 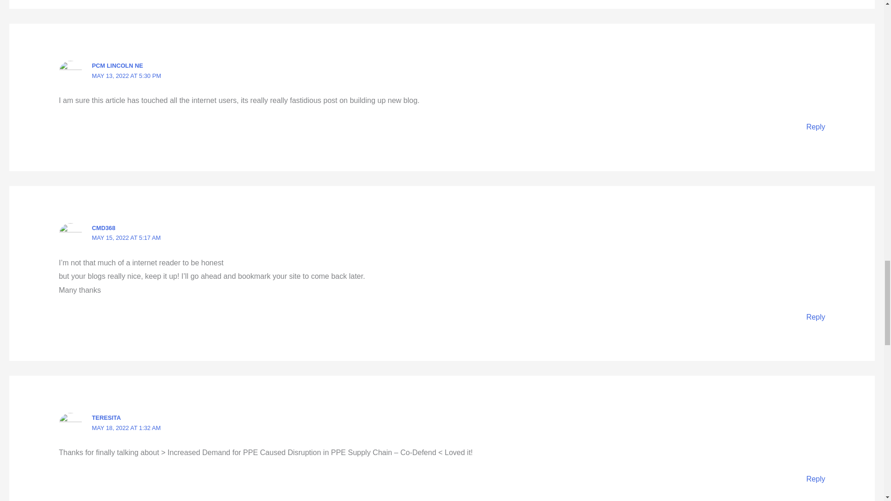 I want to click on MAY 13, 2022 AT 5:30 PM, so click(x=126, y=75).